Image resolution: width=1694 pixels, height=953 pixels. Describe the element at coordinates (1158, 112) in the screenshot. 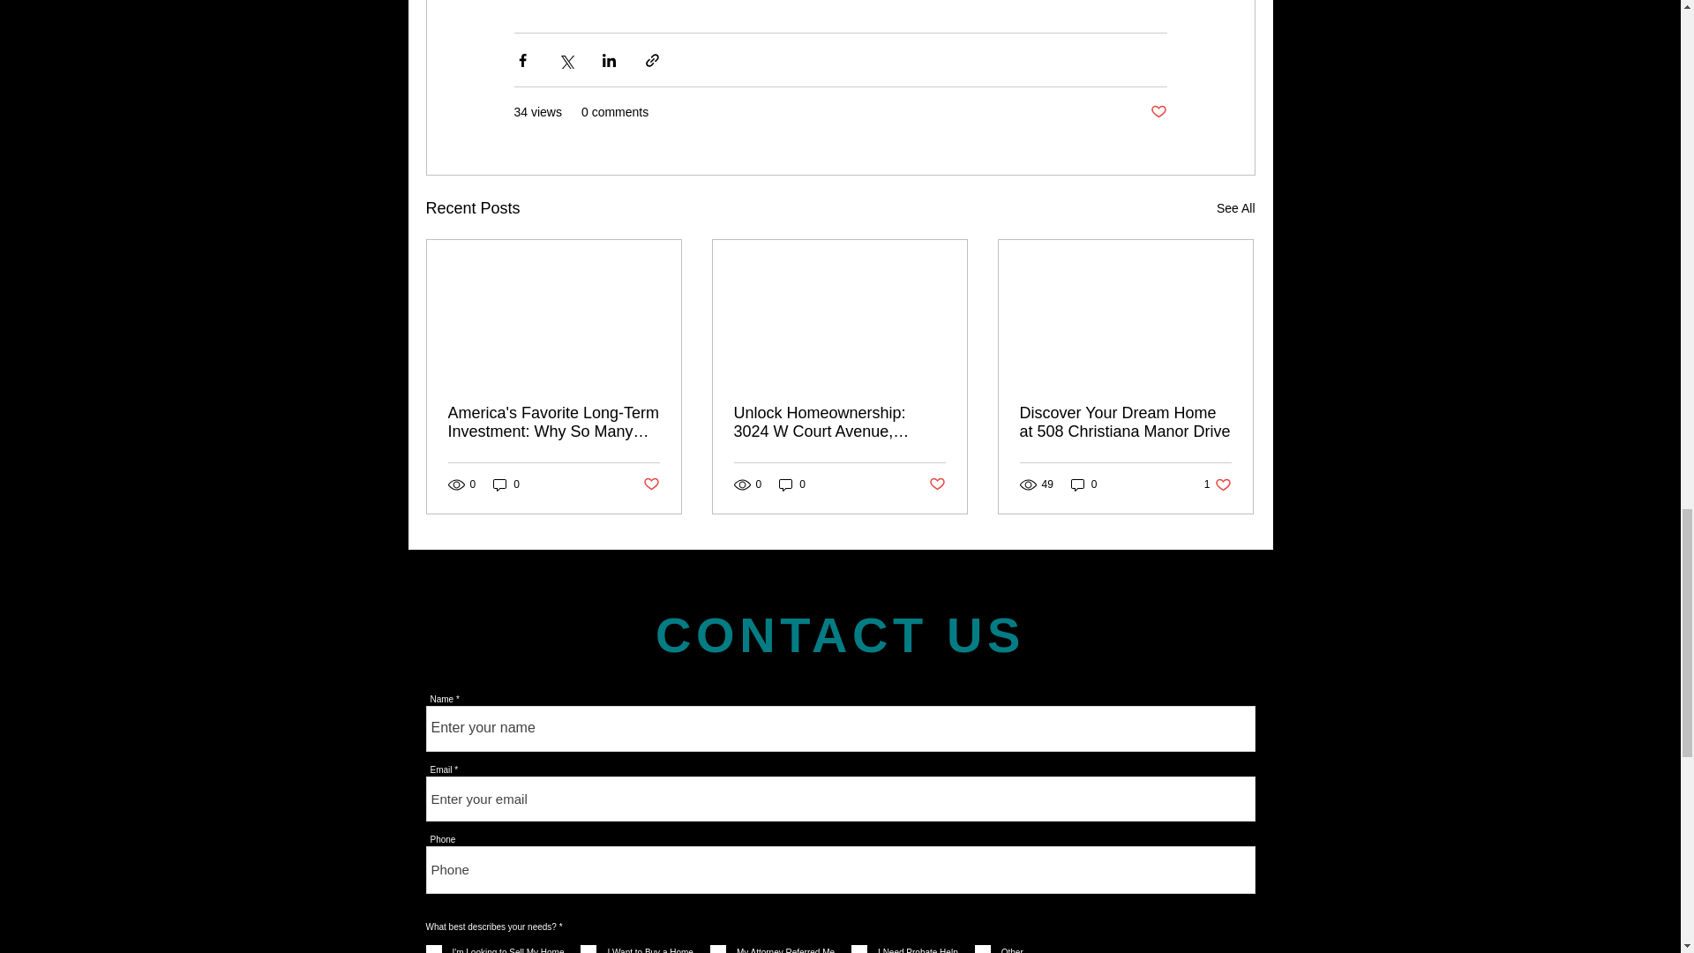

I see `Post not marked as liked` at that location.